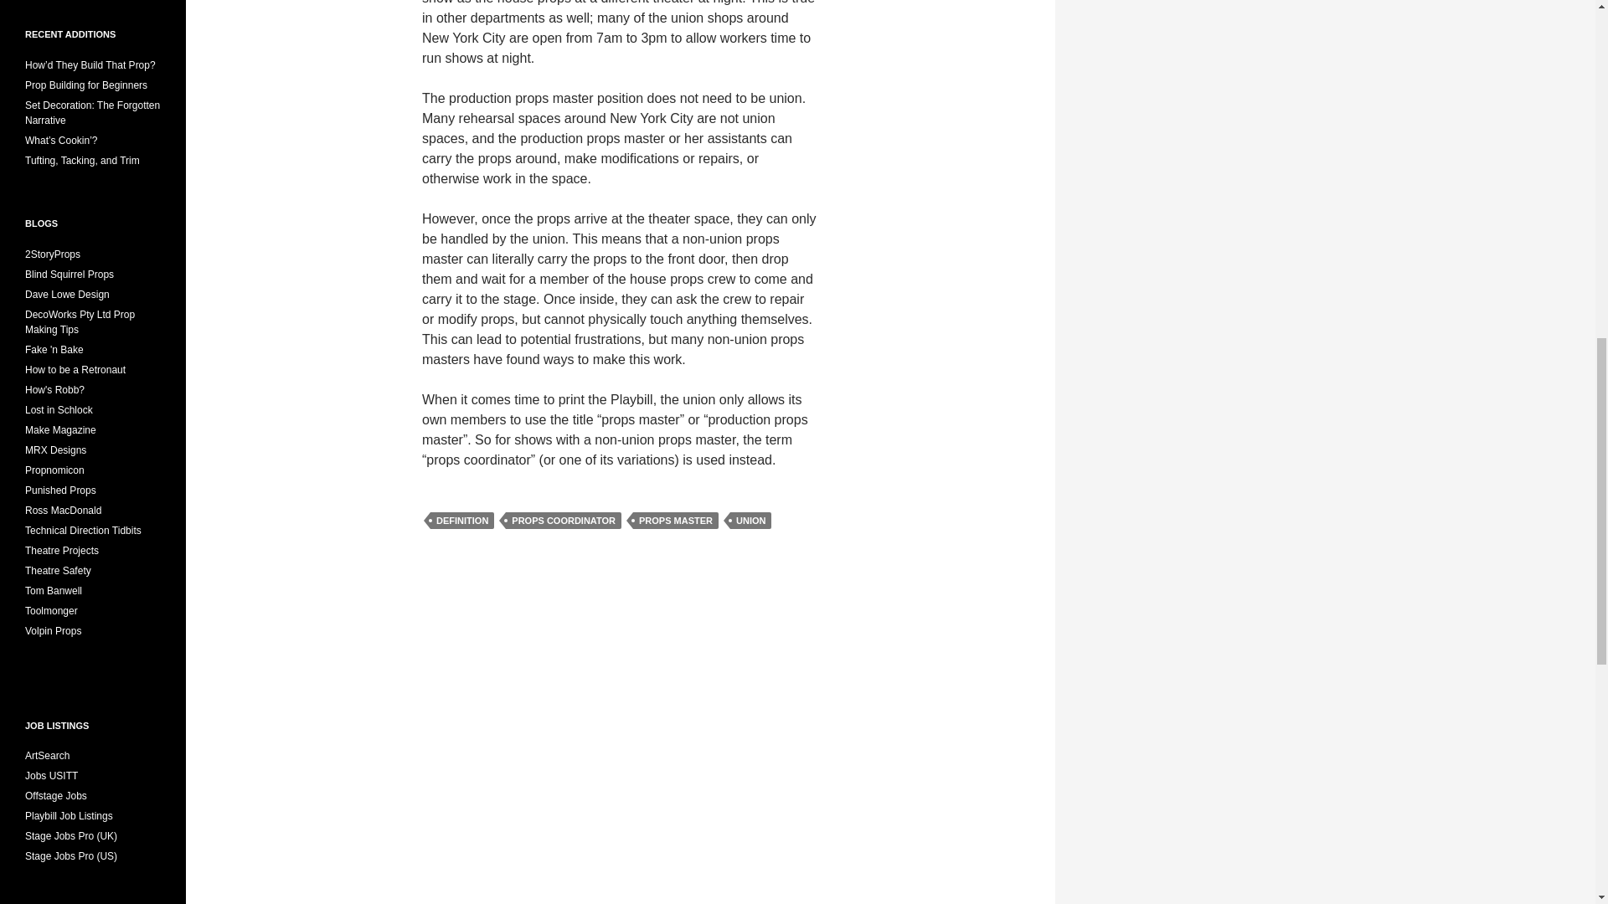  Describe the element at coordinates (92, 112) in the screenshot. I see `Set Decoration: The Forgotten Narrative` at that location.